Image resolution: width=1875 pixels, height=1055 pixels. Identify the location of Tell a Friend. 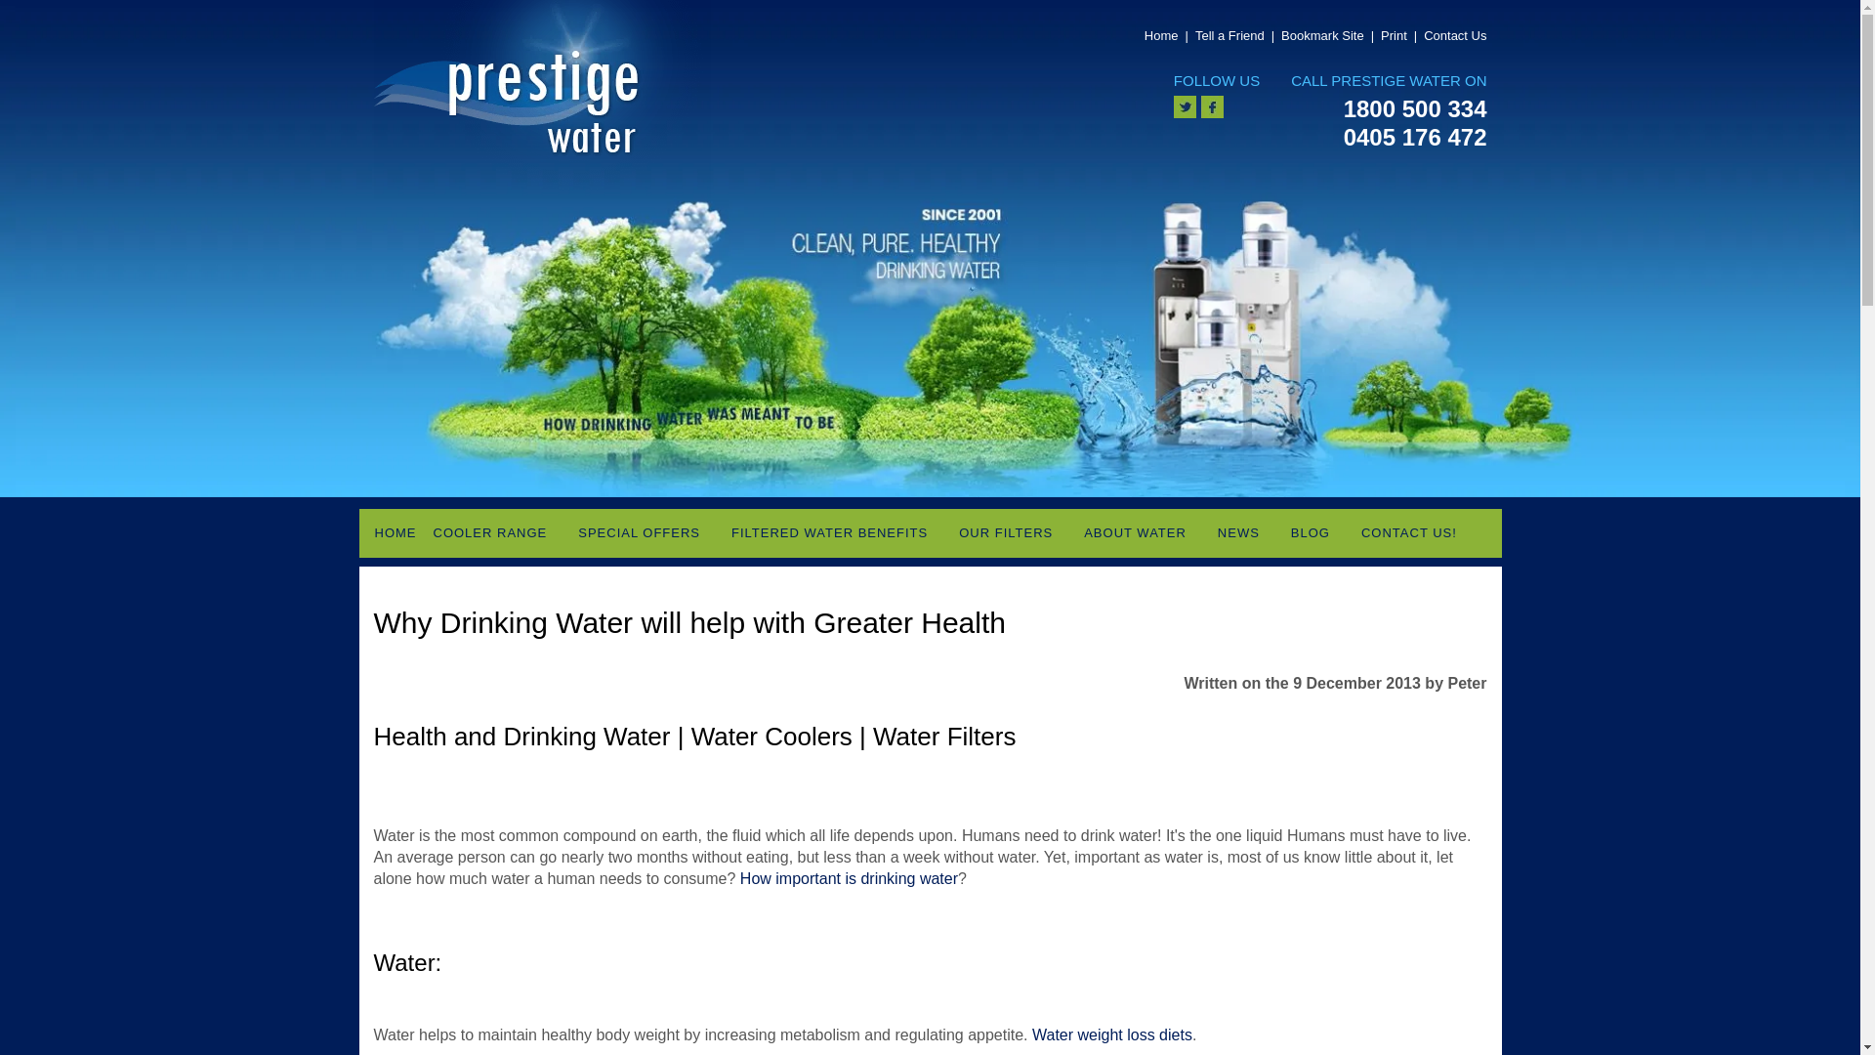
(1229, 35).